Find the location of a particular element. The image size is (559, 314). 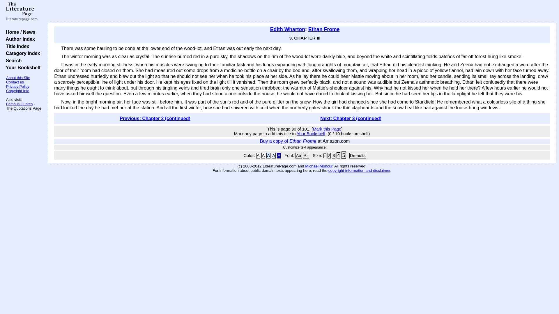

Famous Quotes is located at coordinates (19, 104).